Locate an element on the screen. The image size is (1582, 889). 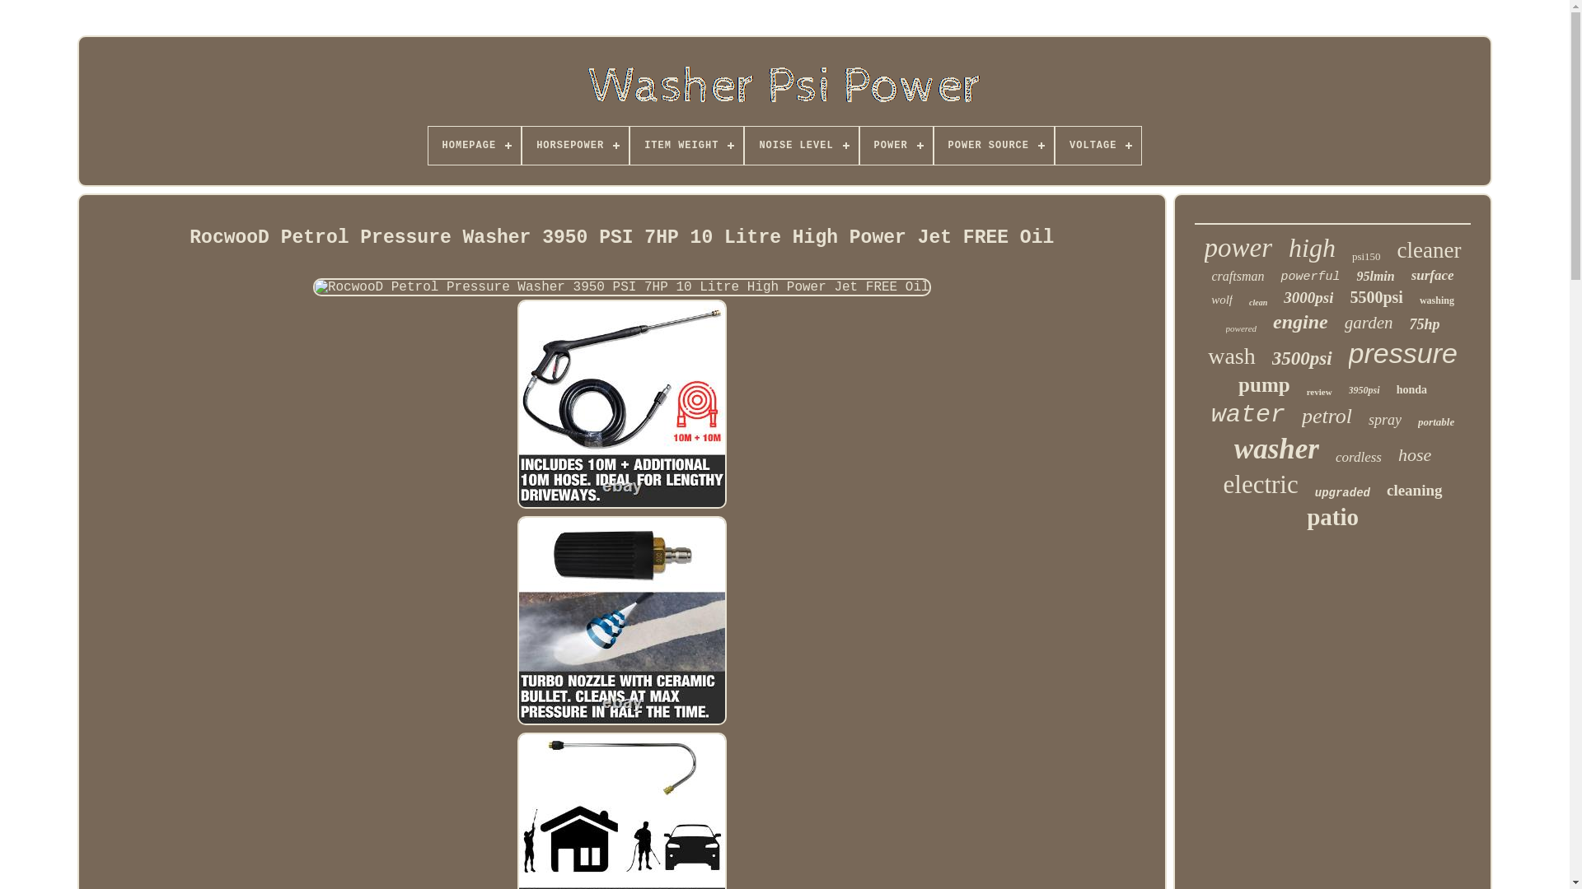
ITEM WEIGHT is located at coordinates (686, 145).